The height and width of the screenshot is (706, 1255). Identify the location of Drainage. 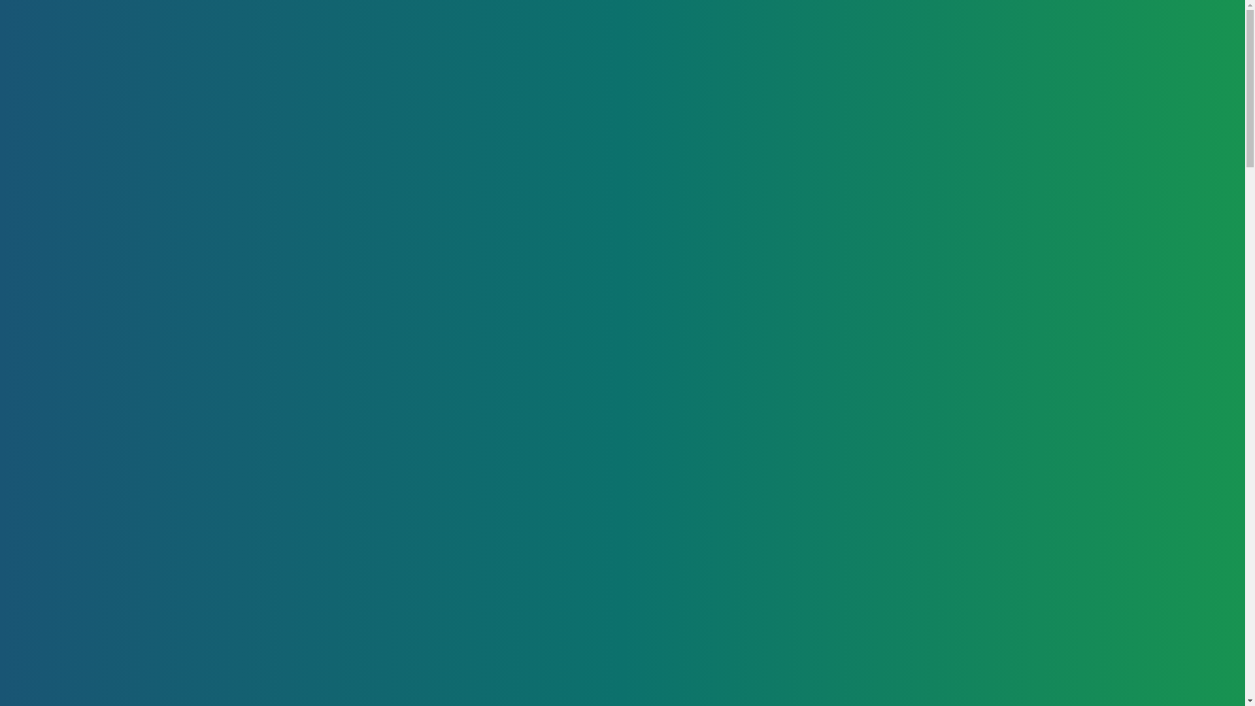
(857, 72).